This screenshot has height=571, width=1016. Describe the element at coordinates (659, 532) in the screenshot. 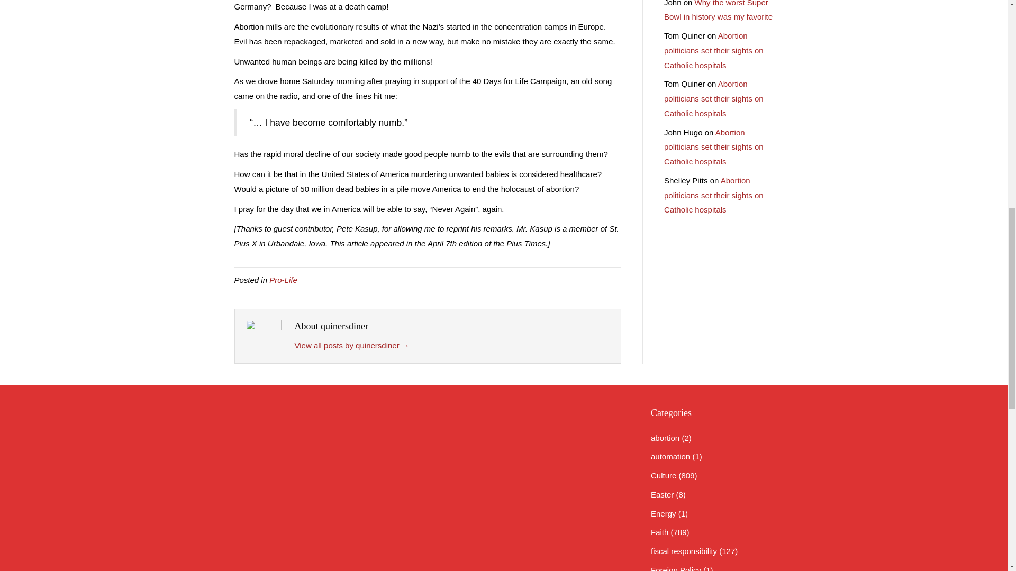

I see `Faith` at that location.